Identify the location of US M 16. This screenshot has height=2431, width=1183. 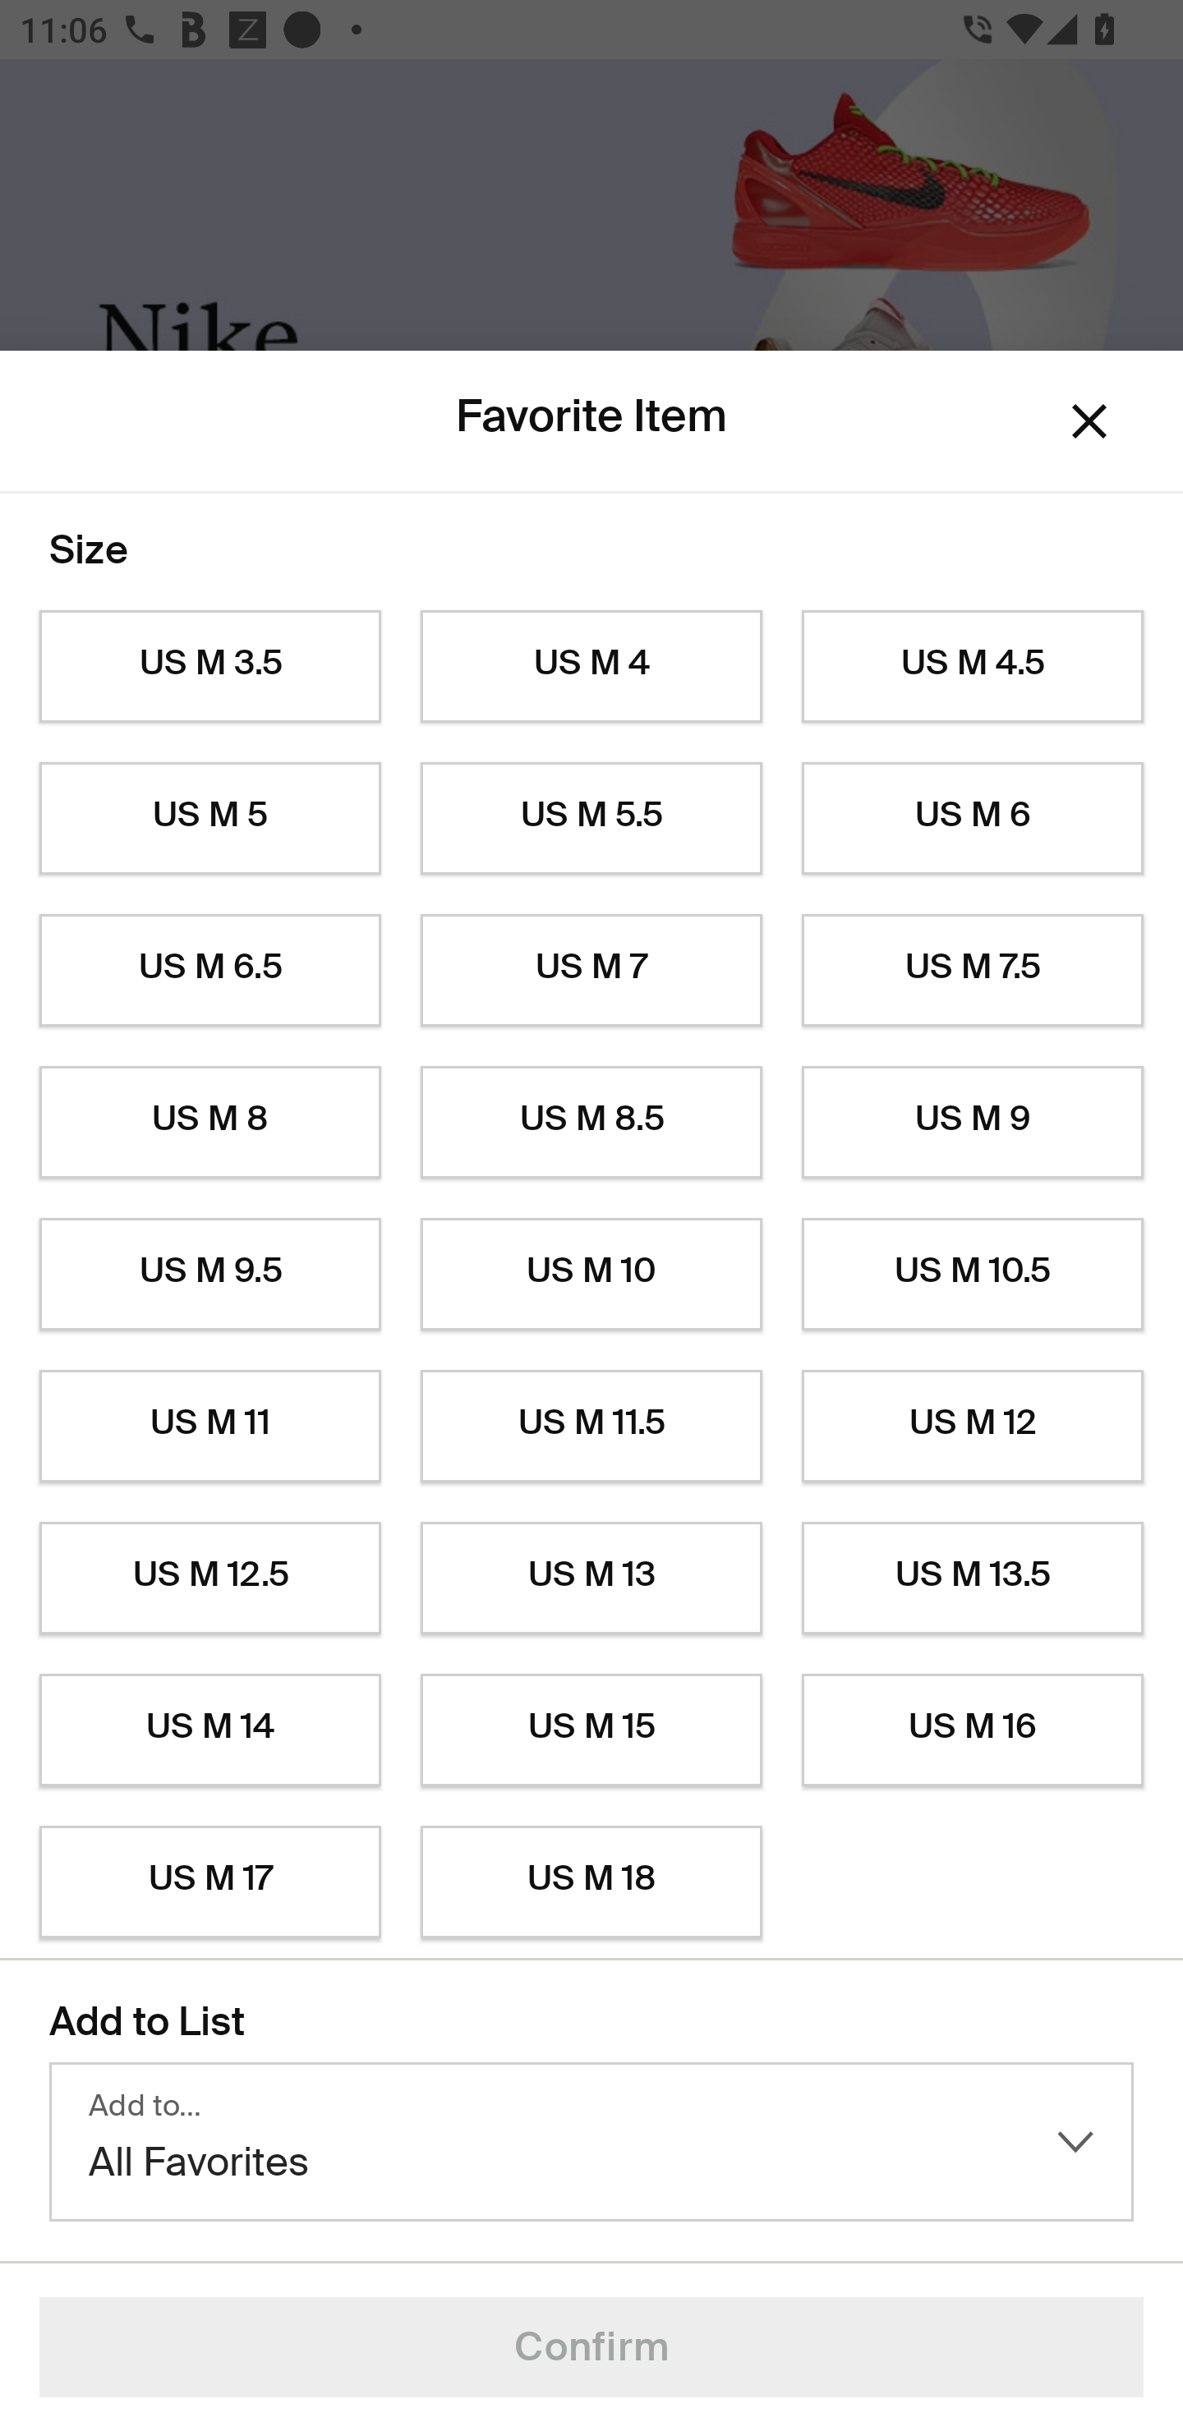
(973, 1730).